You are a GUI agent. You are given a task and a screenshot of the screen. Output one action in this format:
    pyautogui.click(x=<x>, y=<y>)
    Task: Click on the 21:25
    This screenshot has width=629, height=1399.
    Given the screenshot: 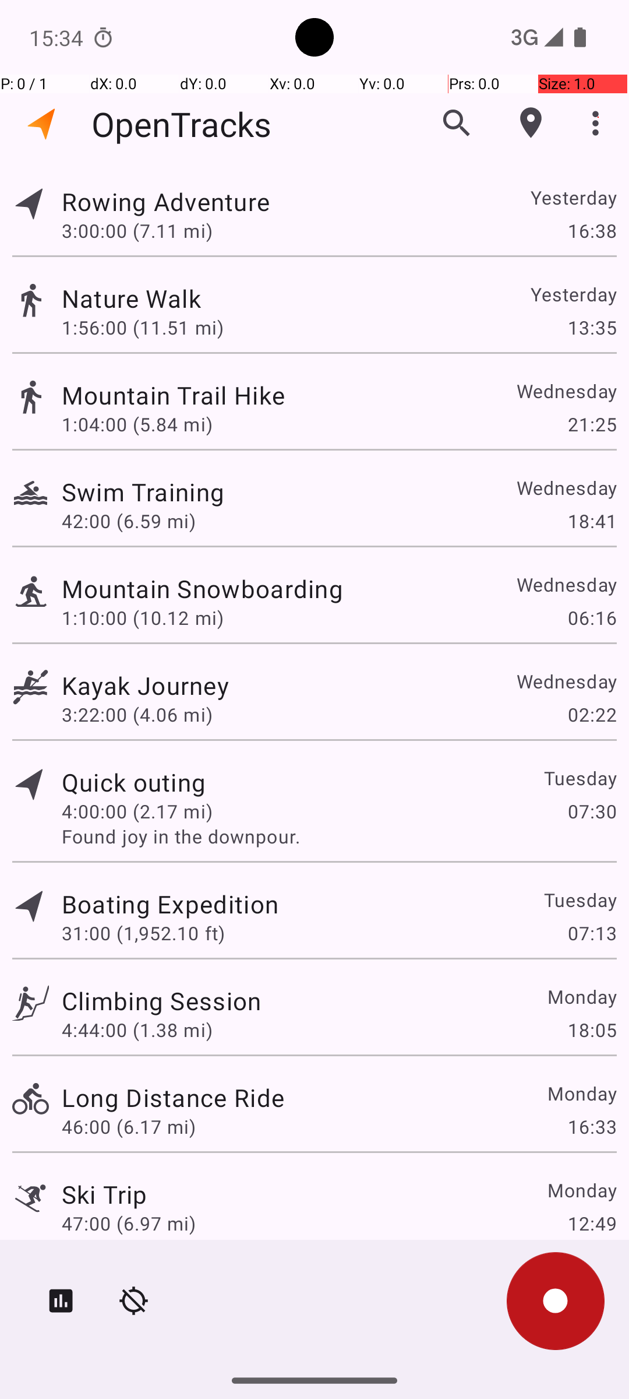 What is the action you would take?
    pyautogui.click(x=592, y=424)
    